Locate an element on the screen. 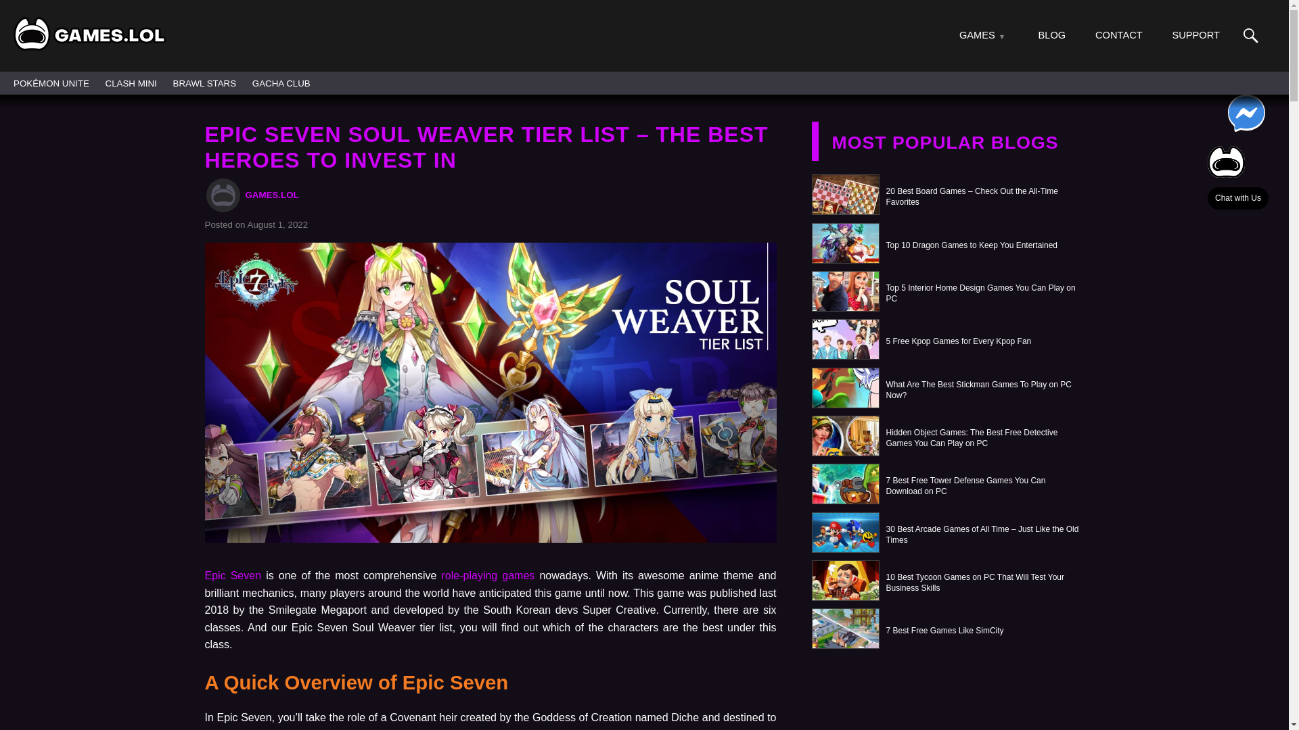  Games.lol free game download website logo is located at coordinates (89, 33).